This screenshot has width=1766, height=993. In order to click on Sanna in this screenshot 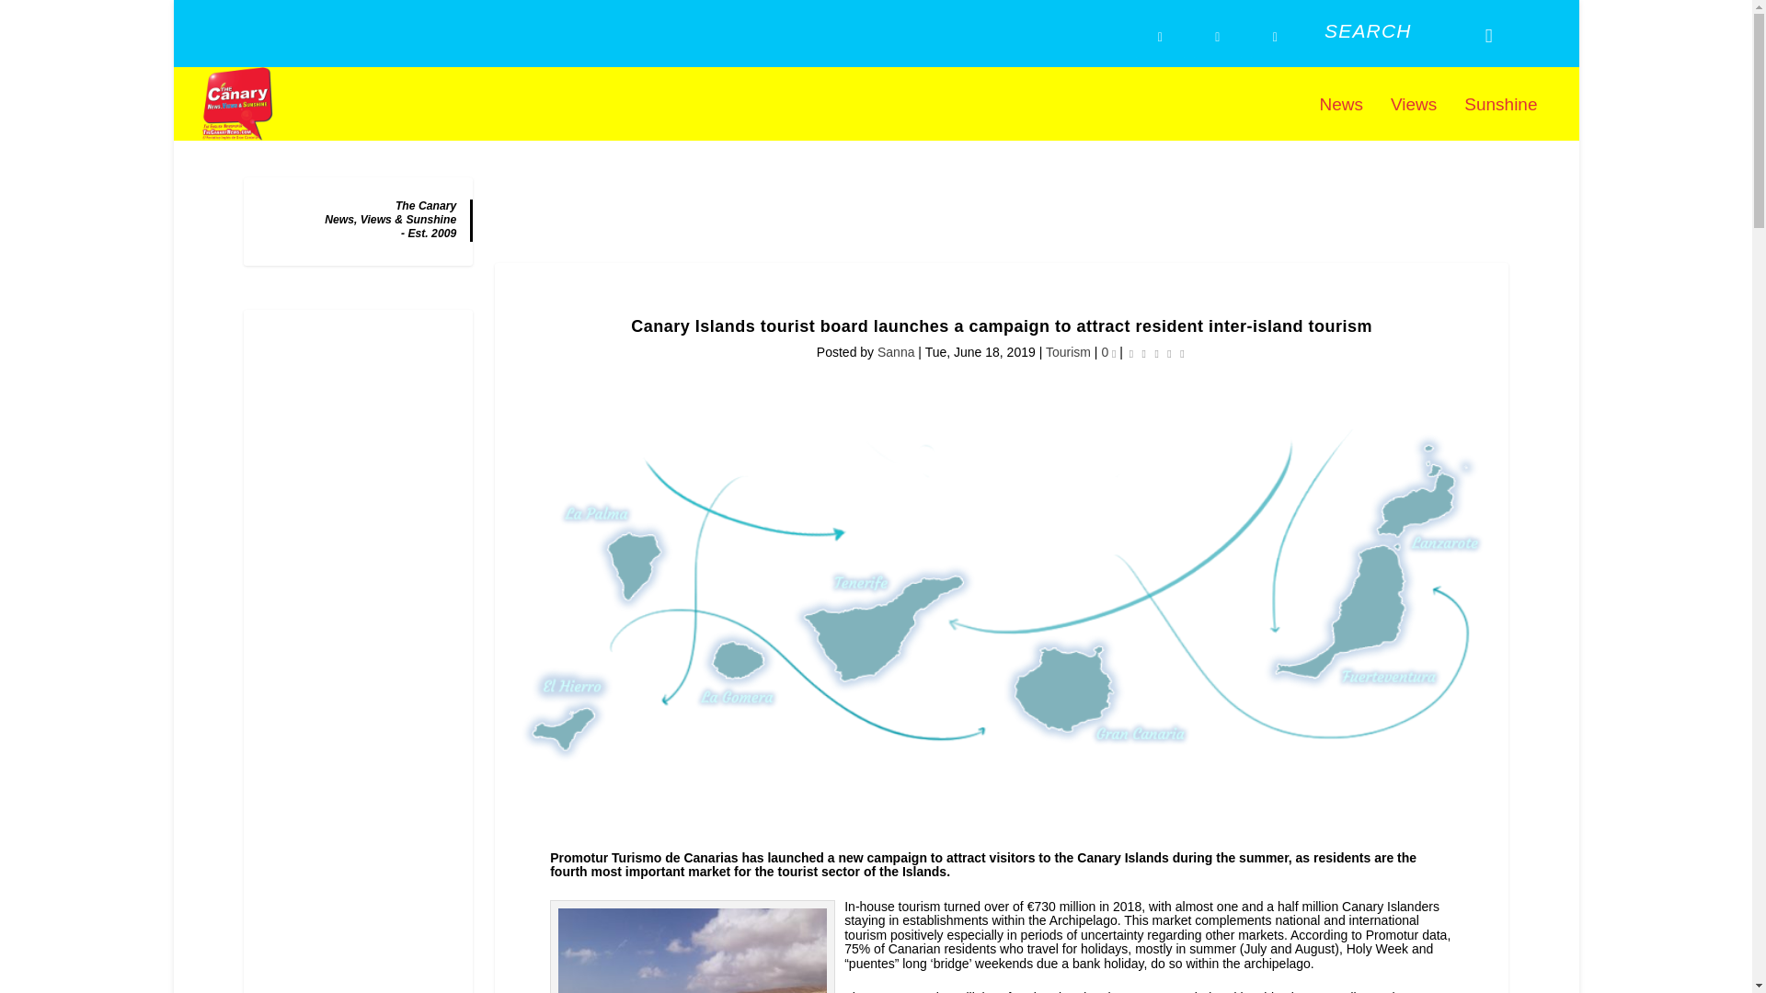, I will do `click(896, 351)`.